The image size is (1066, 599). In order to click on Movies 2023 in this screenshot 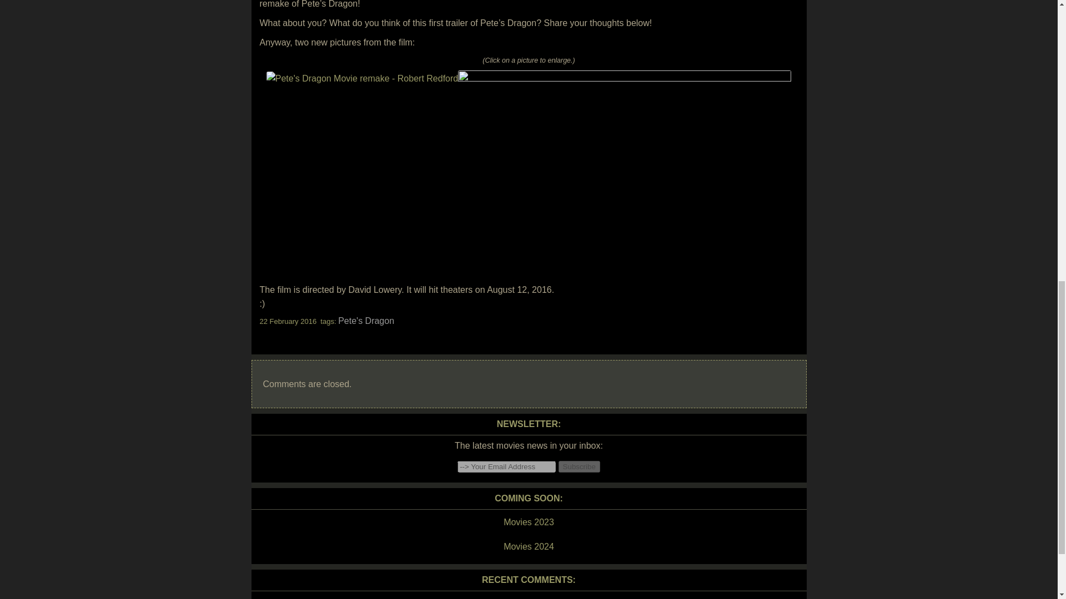, I will do `click(528, 522)`.